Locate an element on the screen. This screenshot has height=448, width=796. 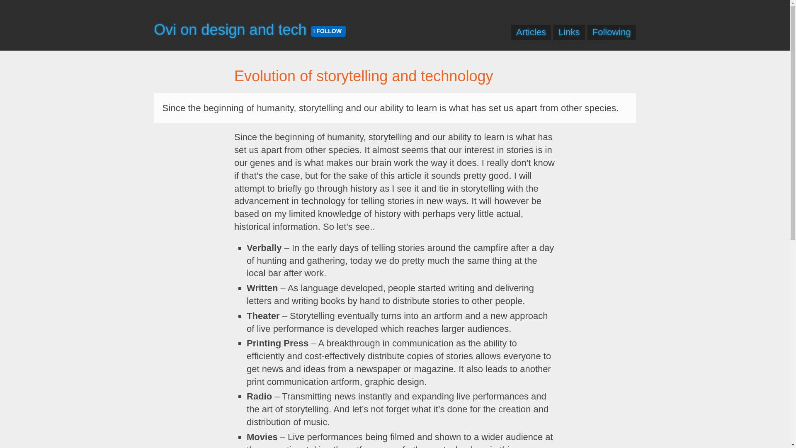
Links is located at coordinates (569, 32).